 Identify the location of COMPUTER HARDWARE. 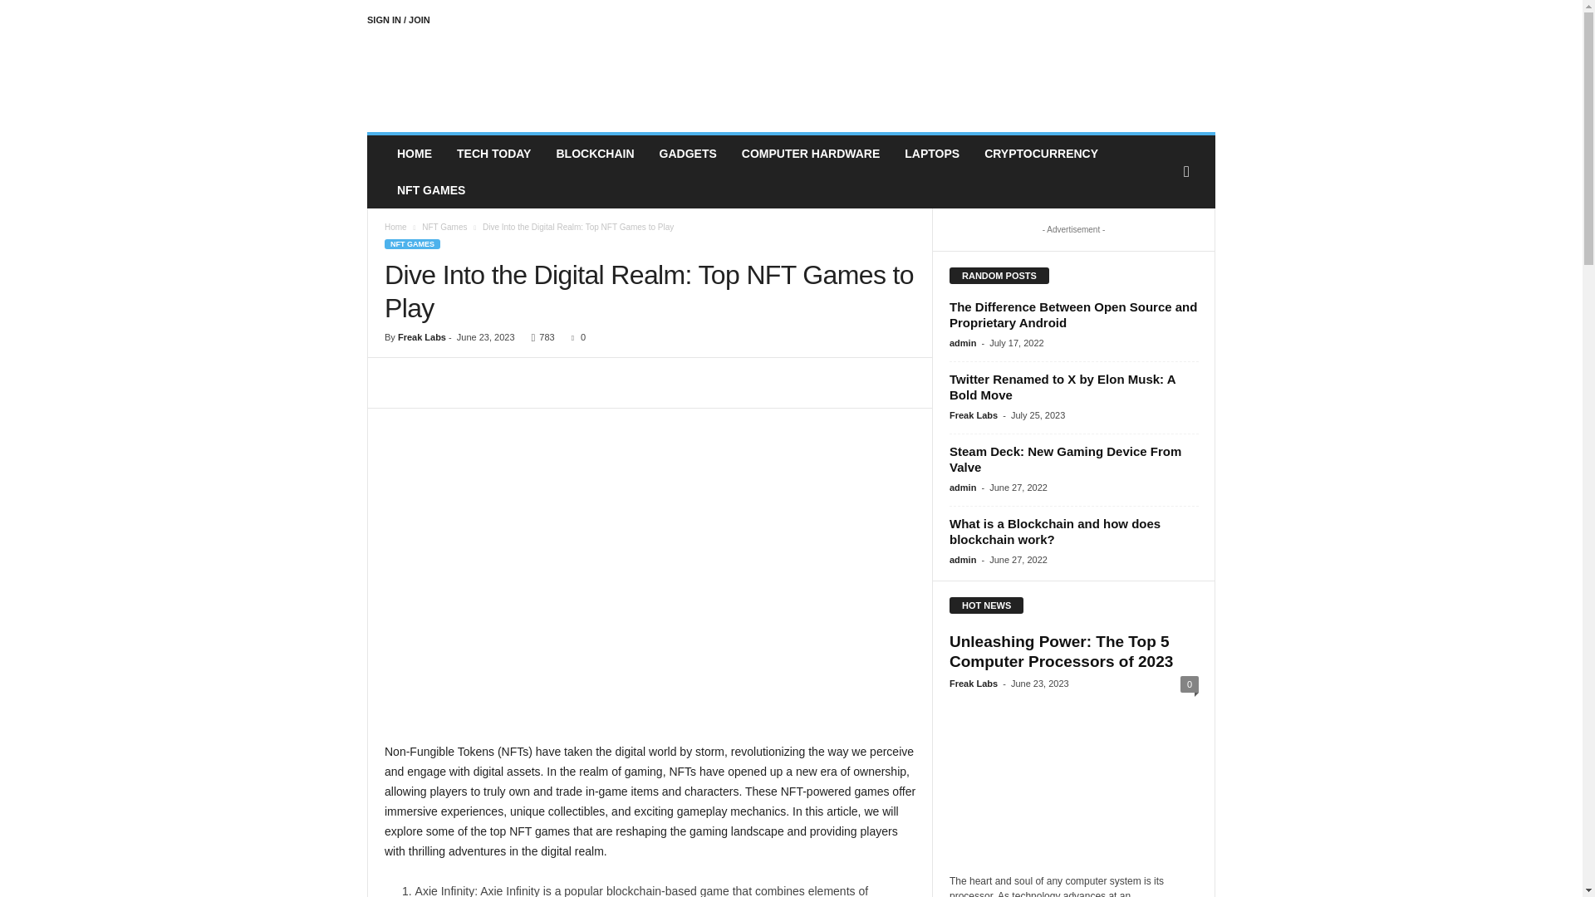
(810, 154).